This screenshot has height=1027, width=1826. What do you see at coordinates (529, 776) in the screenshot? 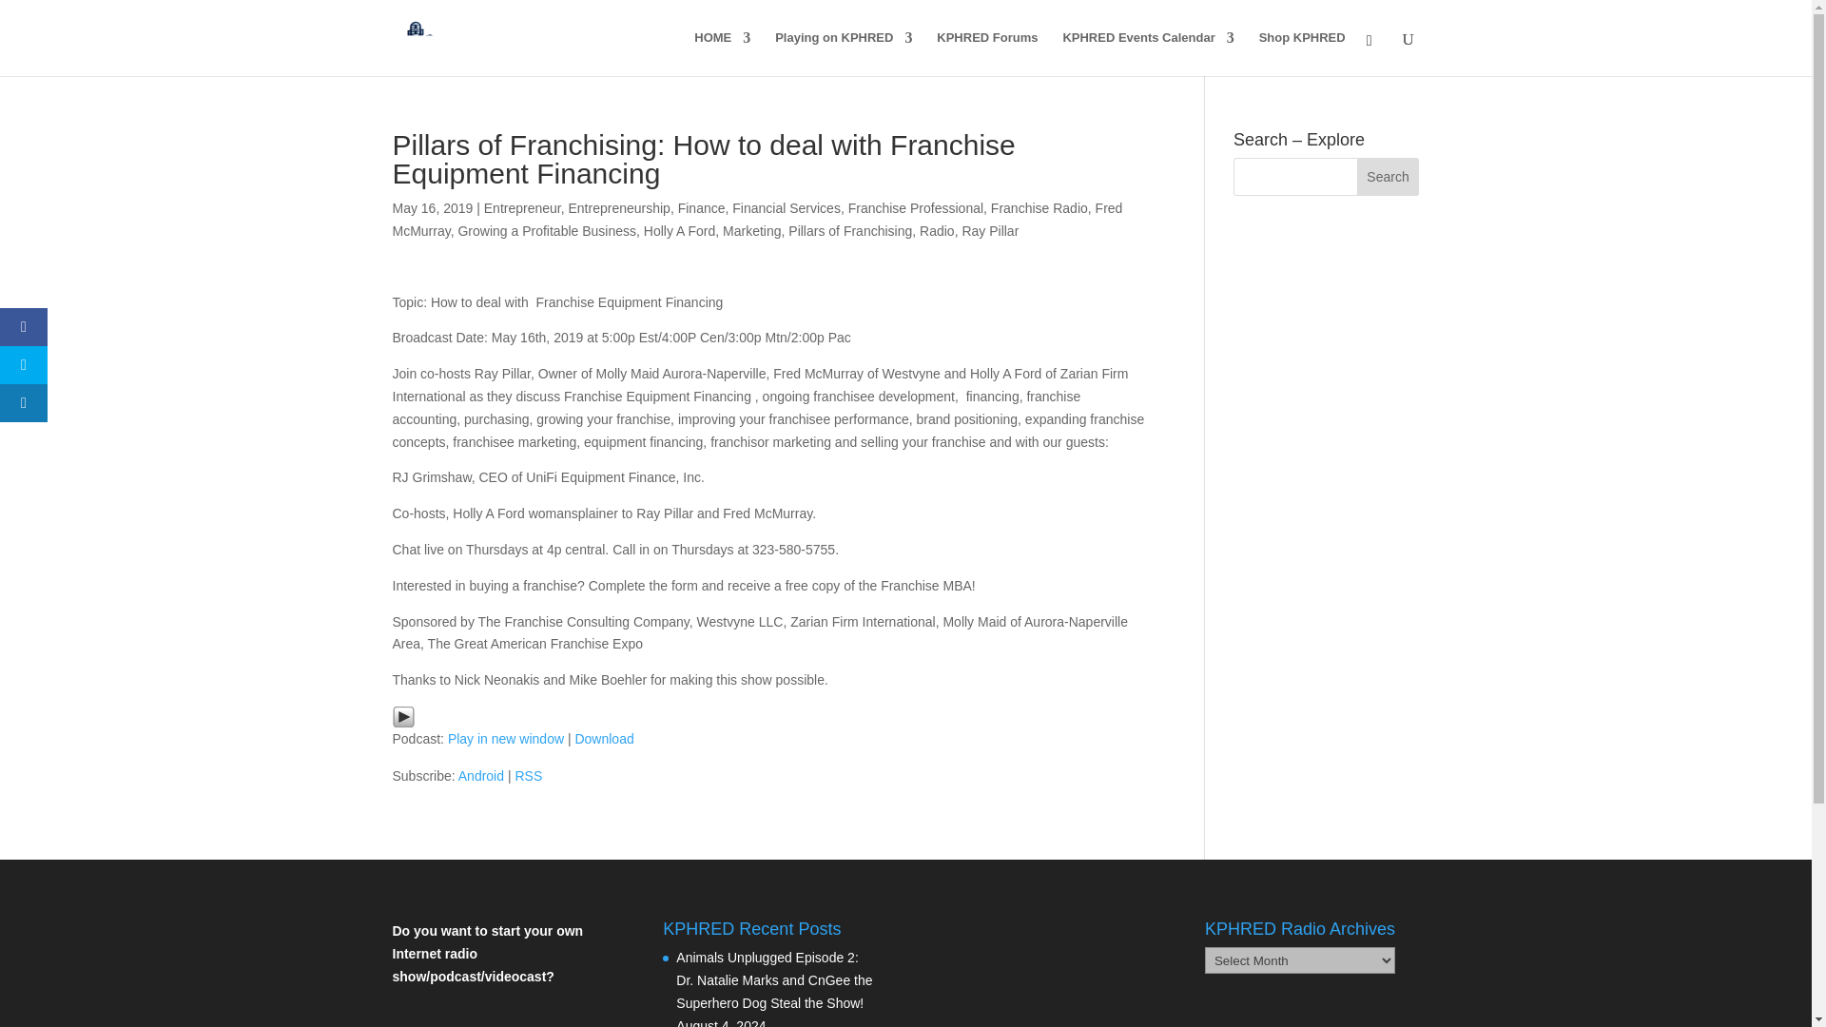
I see `Subscribe via RSS` at bounding box center [529, 776].